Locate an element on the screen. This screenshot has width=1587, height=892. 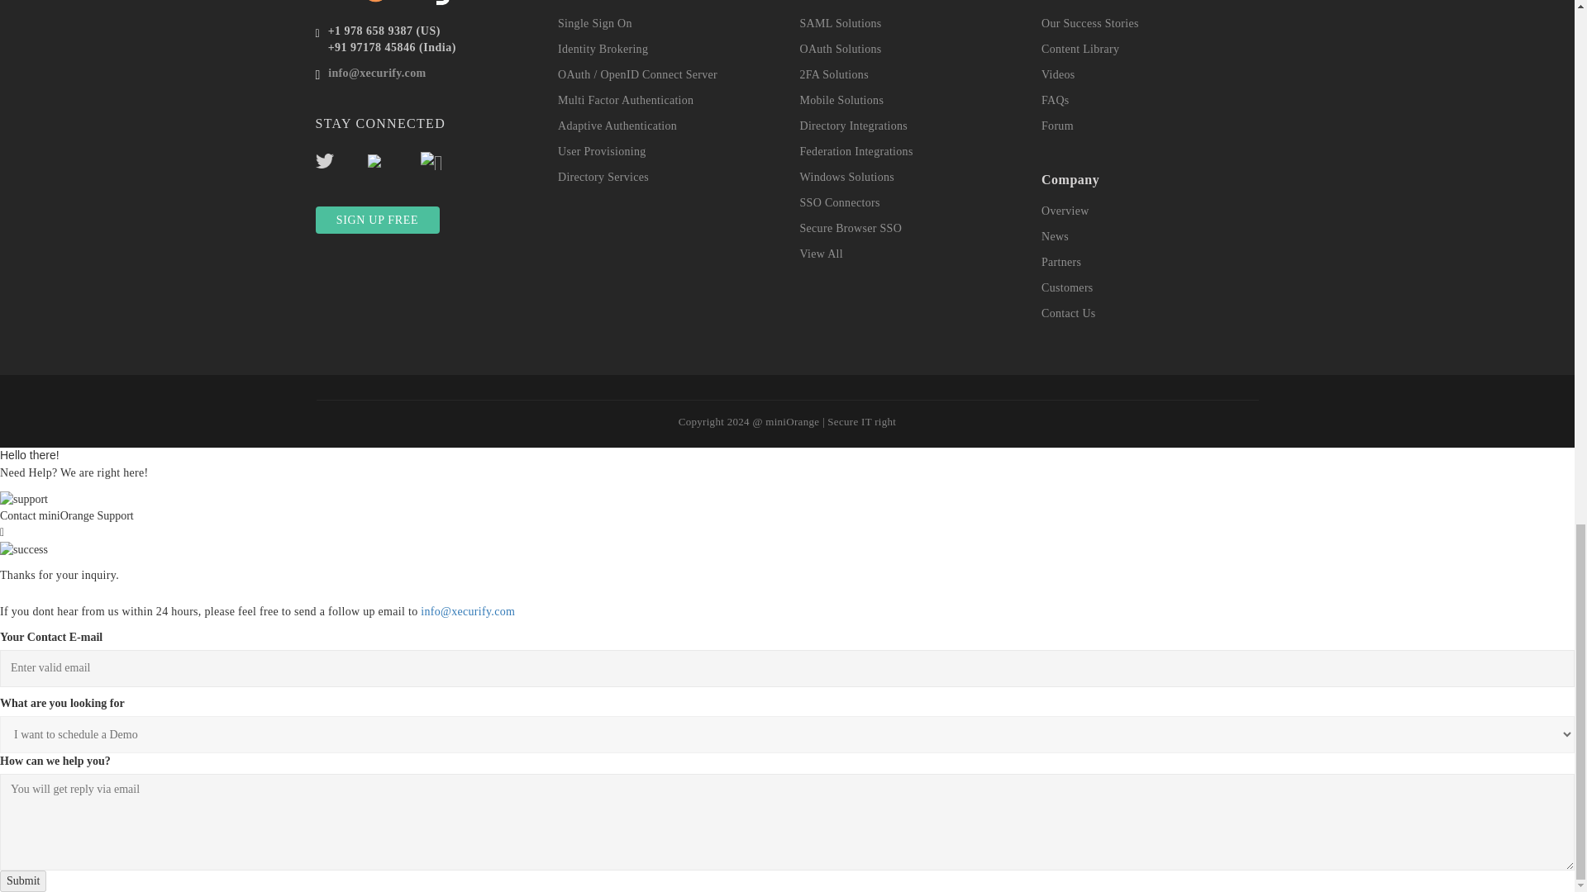
Facebook is located at coordinates (393, 157).